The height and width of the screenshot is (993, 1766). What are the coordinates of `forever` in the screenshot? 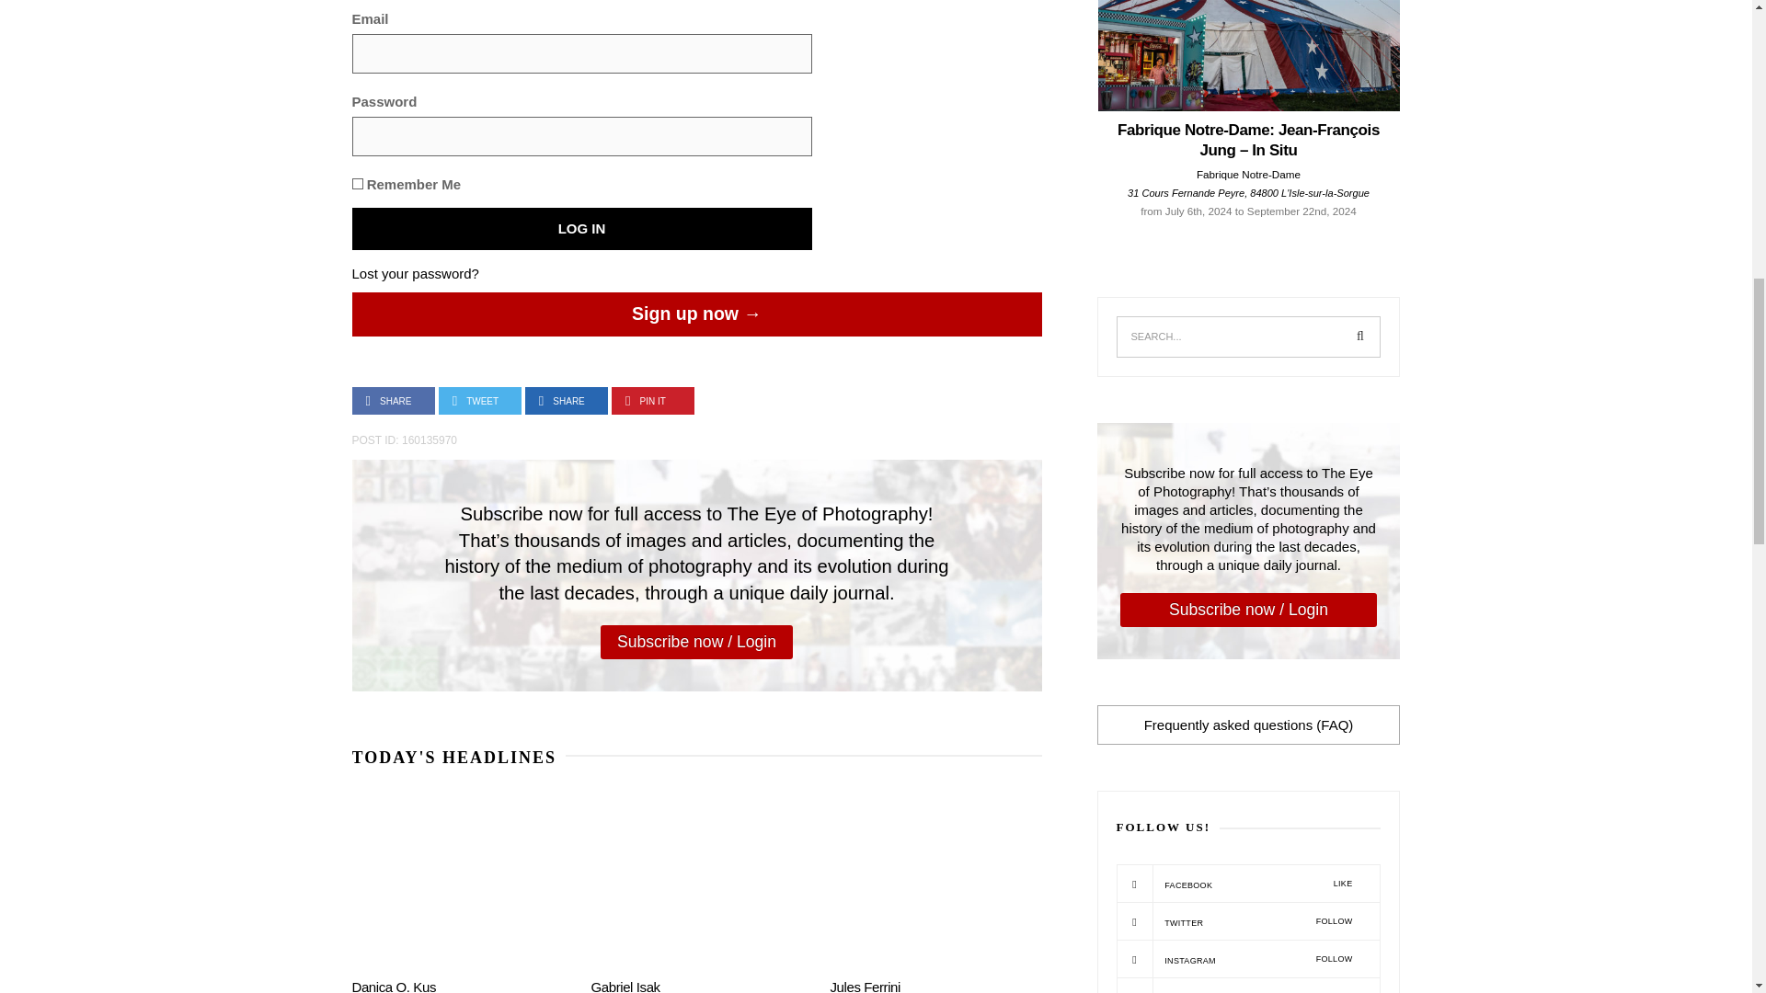 It's located at (357, 184).